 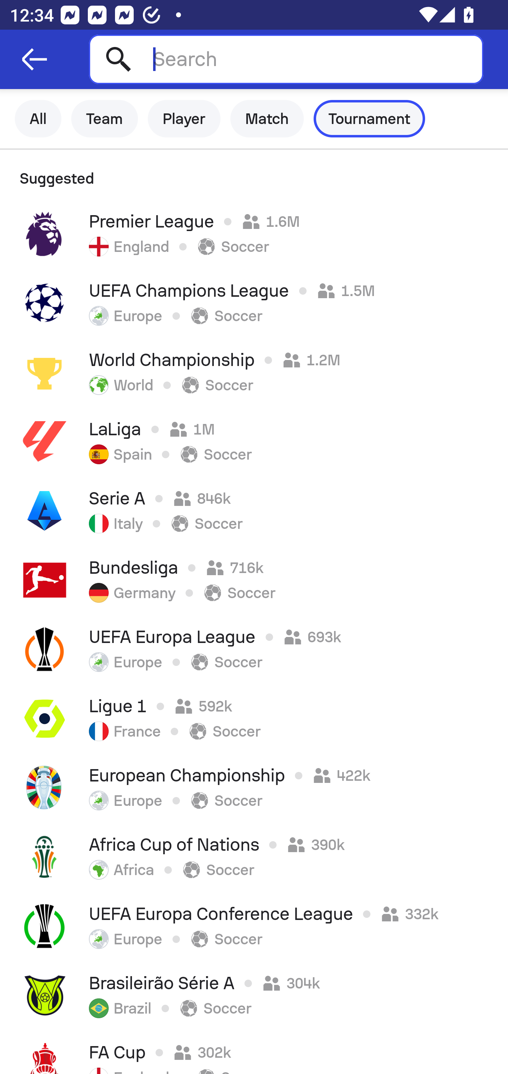 I want to click on Africa Cup of Nations 390k Africa Soccer, so click(x=254, y=857).